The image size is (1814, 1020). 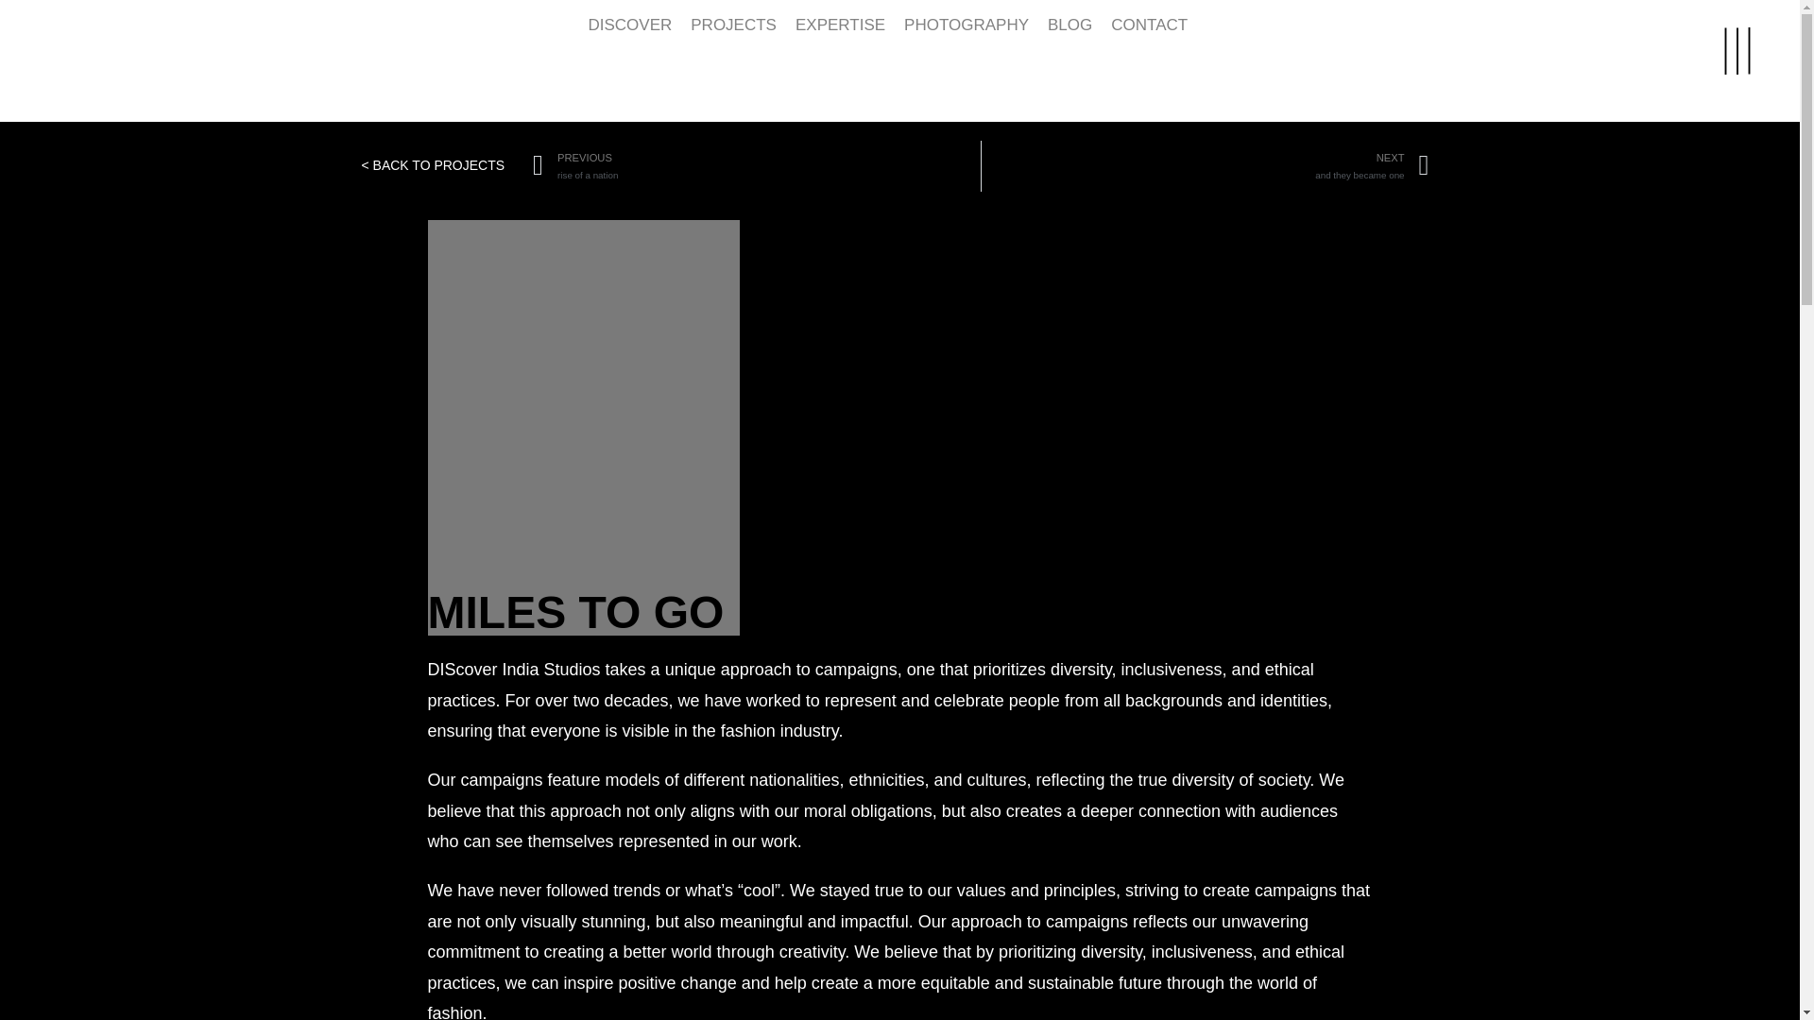 What do you see at coordinates (1205, 166) in the screenshot?
I see `BLOG` at bounding box center [1205, 166].